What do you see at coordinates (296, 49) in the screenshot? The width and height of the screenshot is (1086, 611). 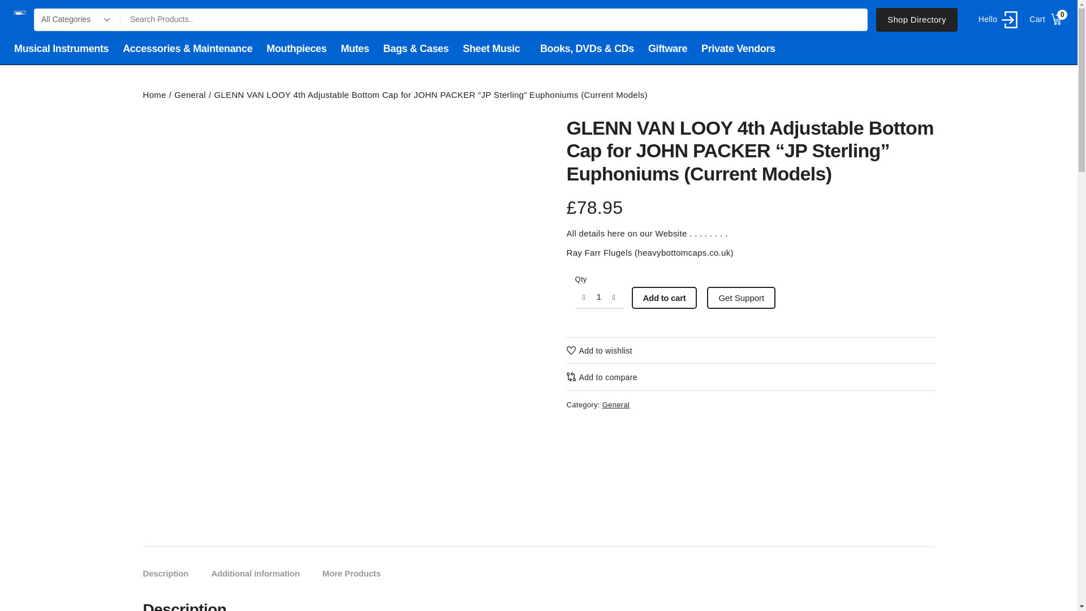 I see `Mouthpieces` at bounding box center [296, 49].